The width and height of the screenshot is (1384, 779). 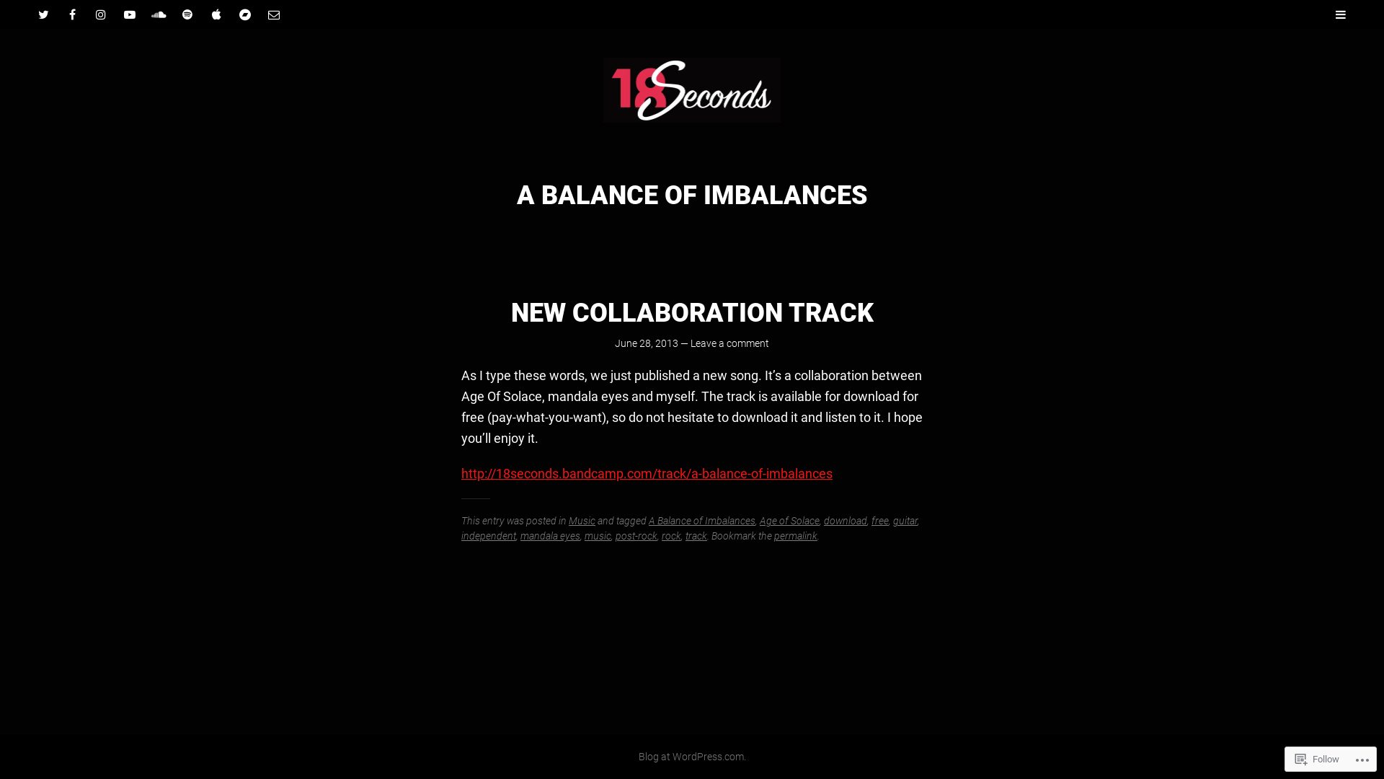 I want to click on Twitter, so click(x=43, y=14).